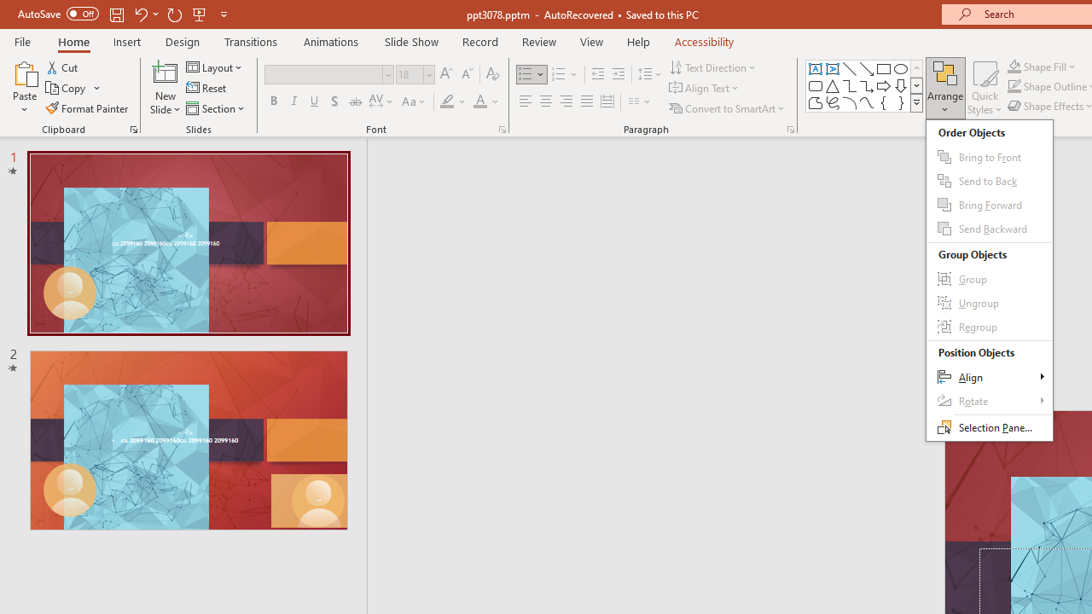 Image resolution: width=1092 pixels, height=614 pixels. What do you see at coordinates (447, 102) in the screenshot?
I see `Text Highlight Color Yellow` at bounding box center [447, 102].